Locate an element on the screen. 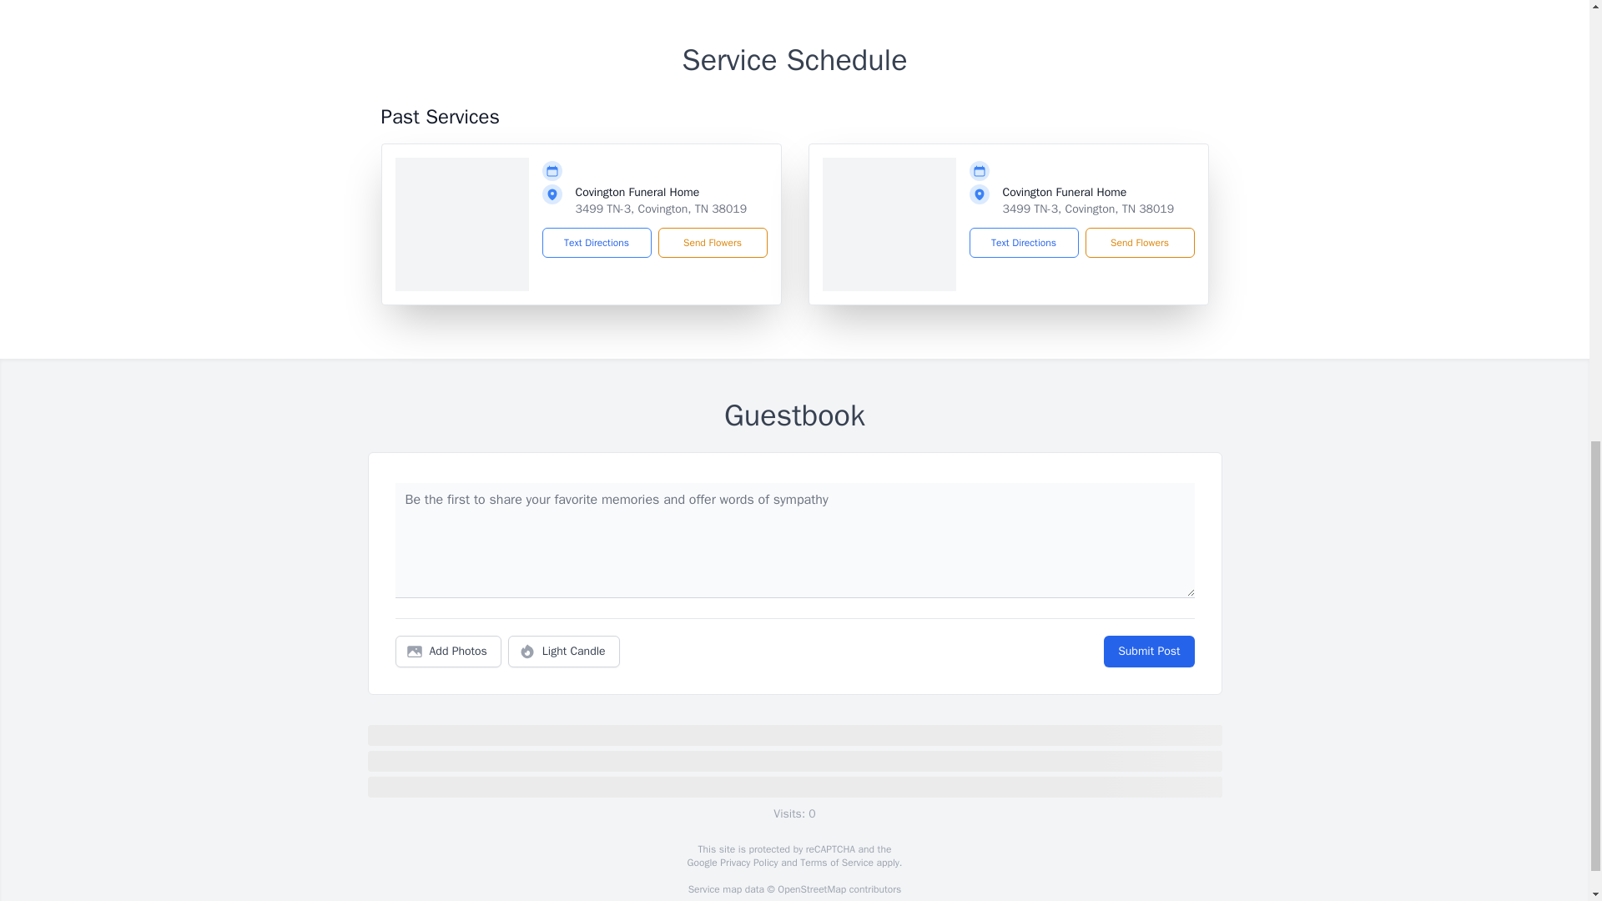  Send Flowers is located at coordinates (1138, 242).